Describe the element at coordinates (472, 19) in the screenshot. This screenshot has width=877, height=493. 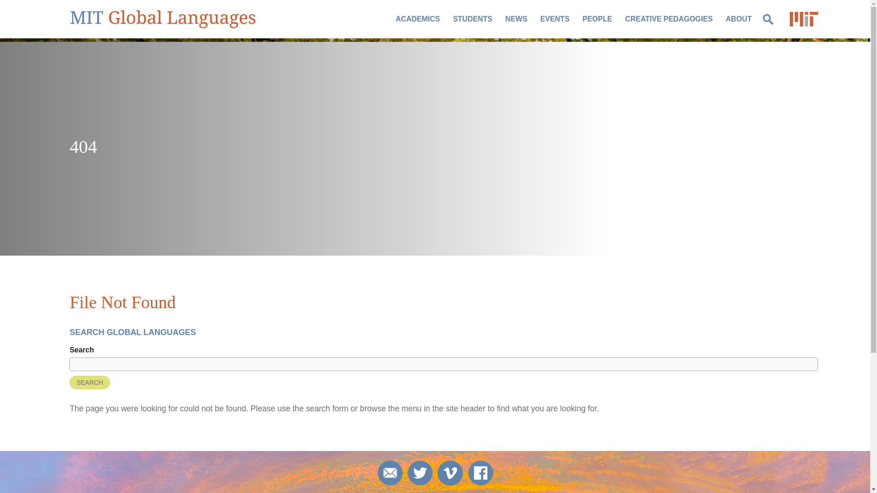
I see `STUDENTS` at that location.